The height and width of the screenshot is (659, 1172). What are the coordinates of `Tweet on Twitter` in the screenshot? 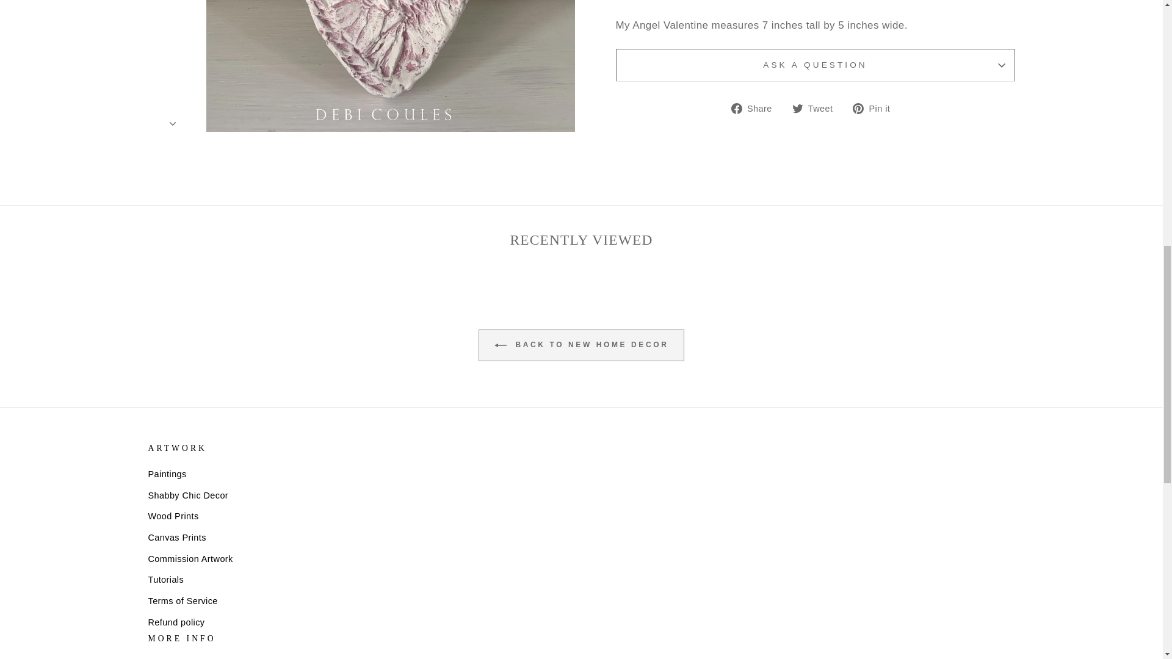 It's located at (817, 109).